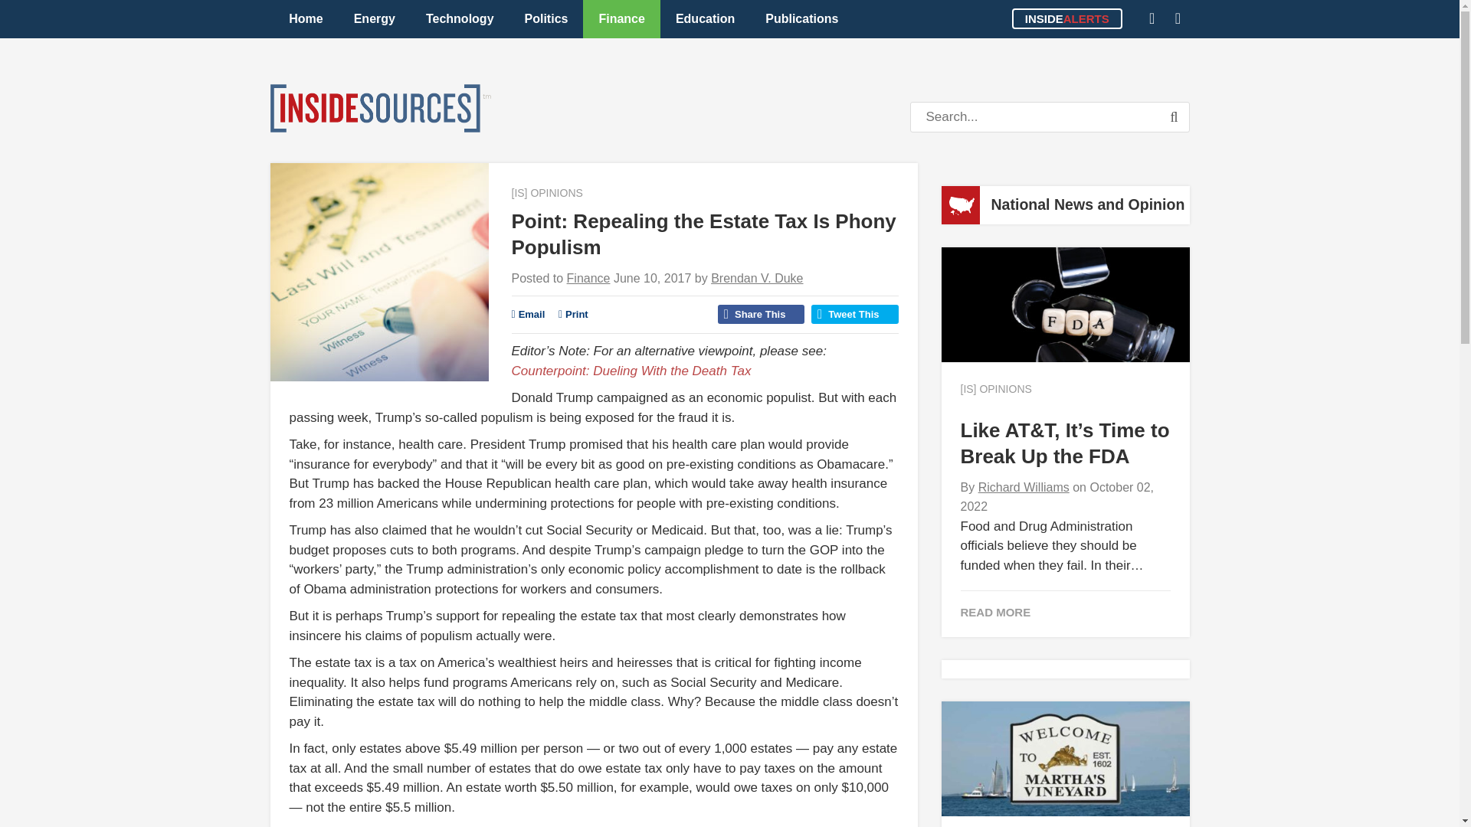 This screenshot has height=827, width=1471. Describe the element at coordinates (801, 18) in the screenshot. I see `Publications` at that location.